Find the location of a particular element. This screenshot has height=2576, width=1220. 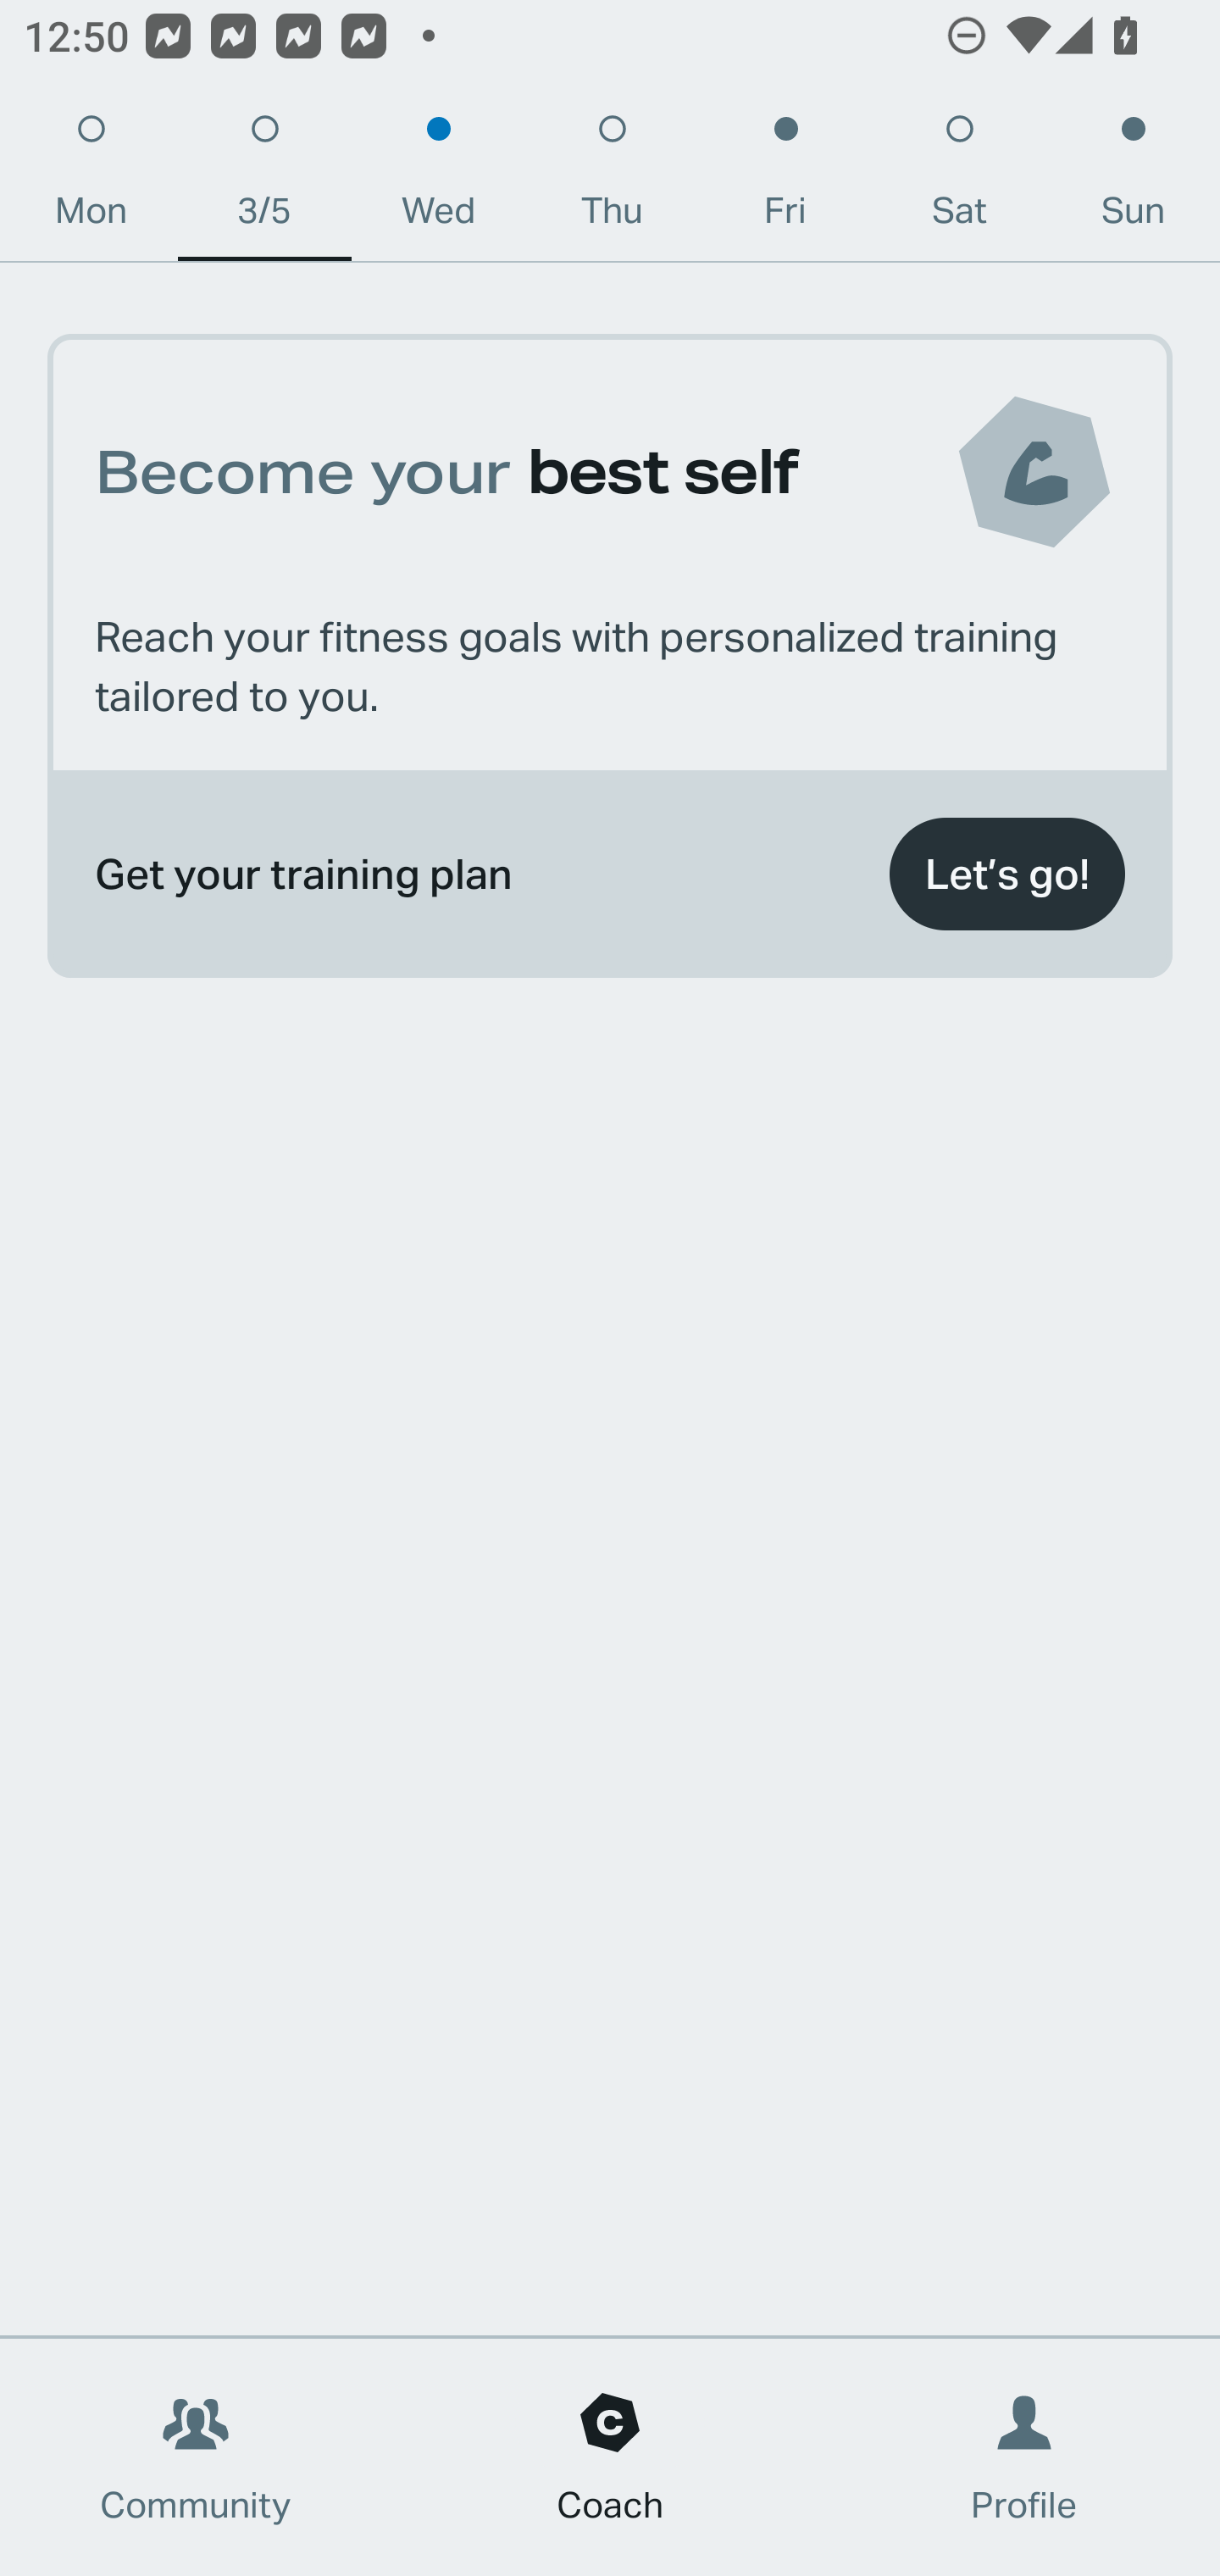

3/5 is located at coordinates (264, 178).